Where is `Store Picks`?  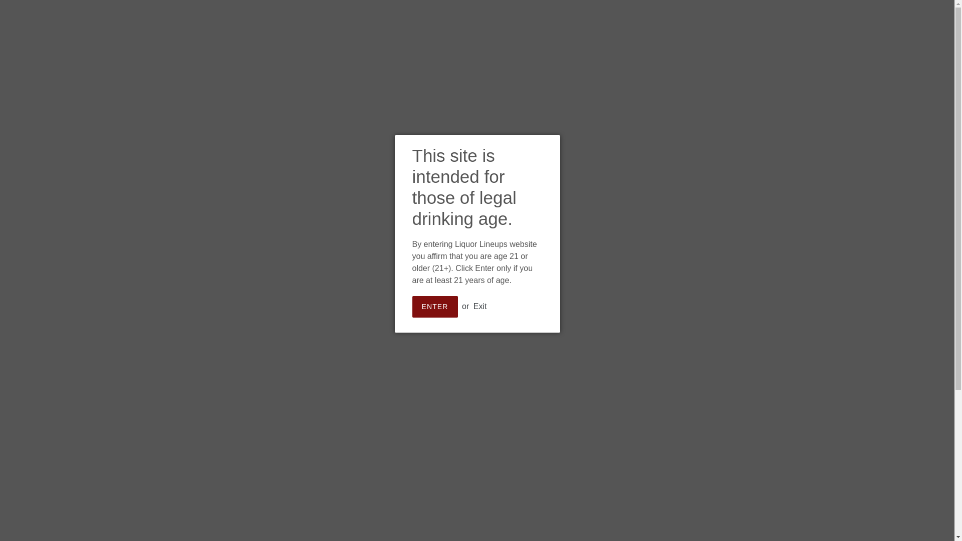
Store Picks is located at coordinates (579, 54).